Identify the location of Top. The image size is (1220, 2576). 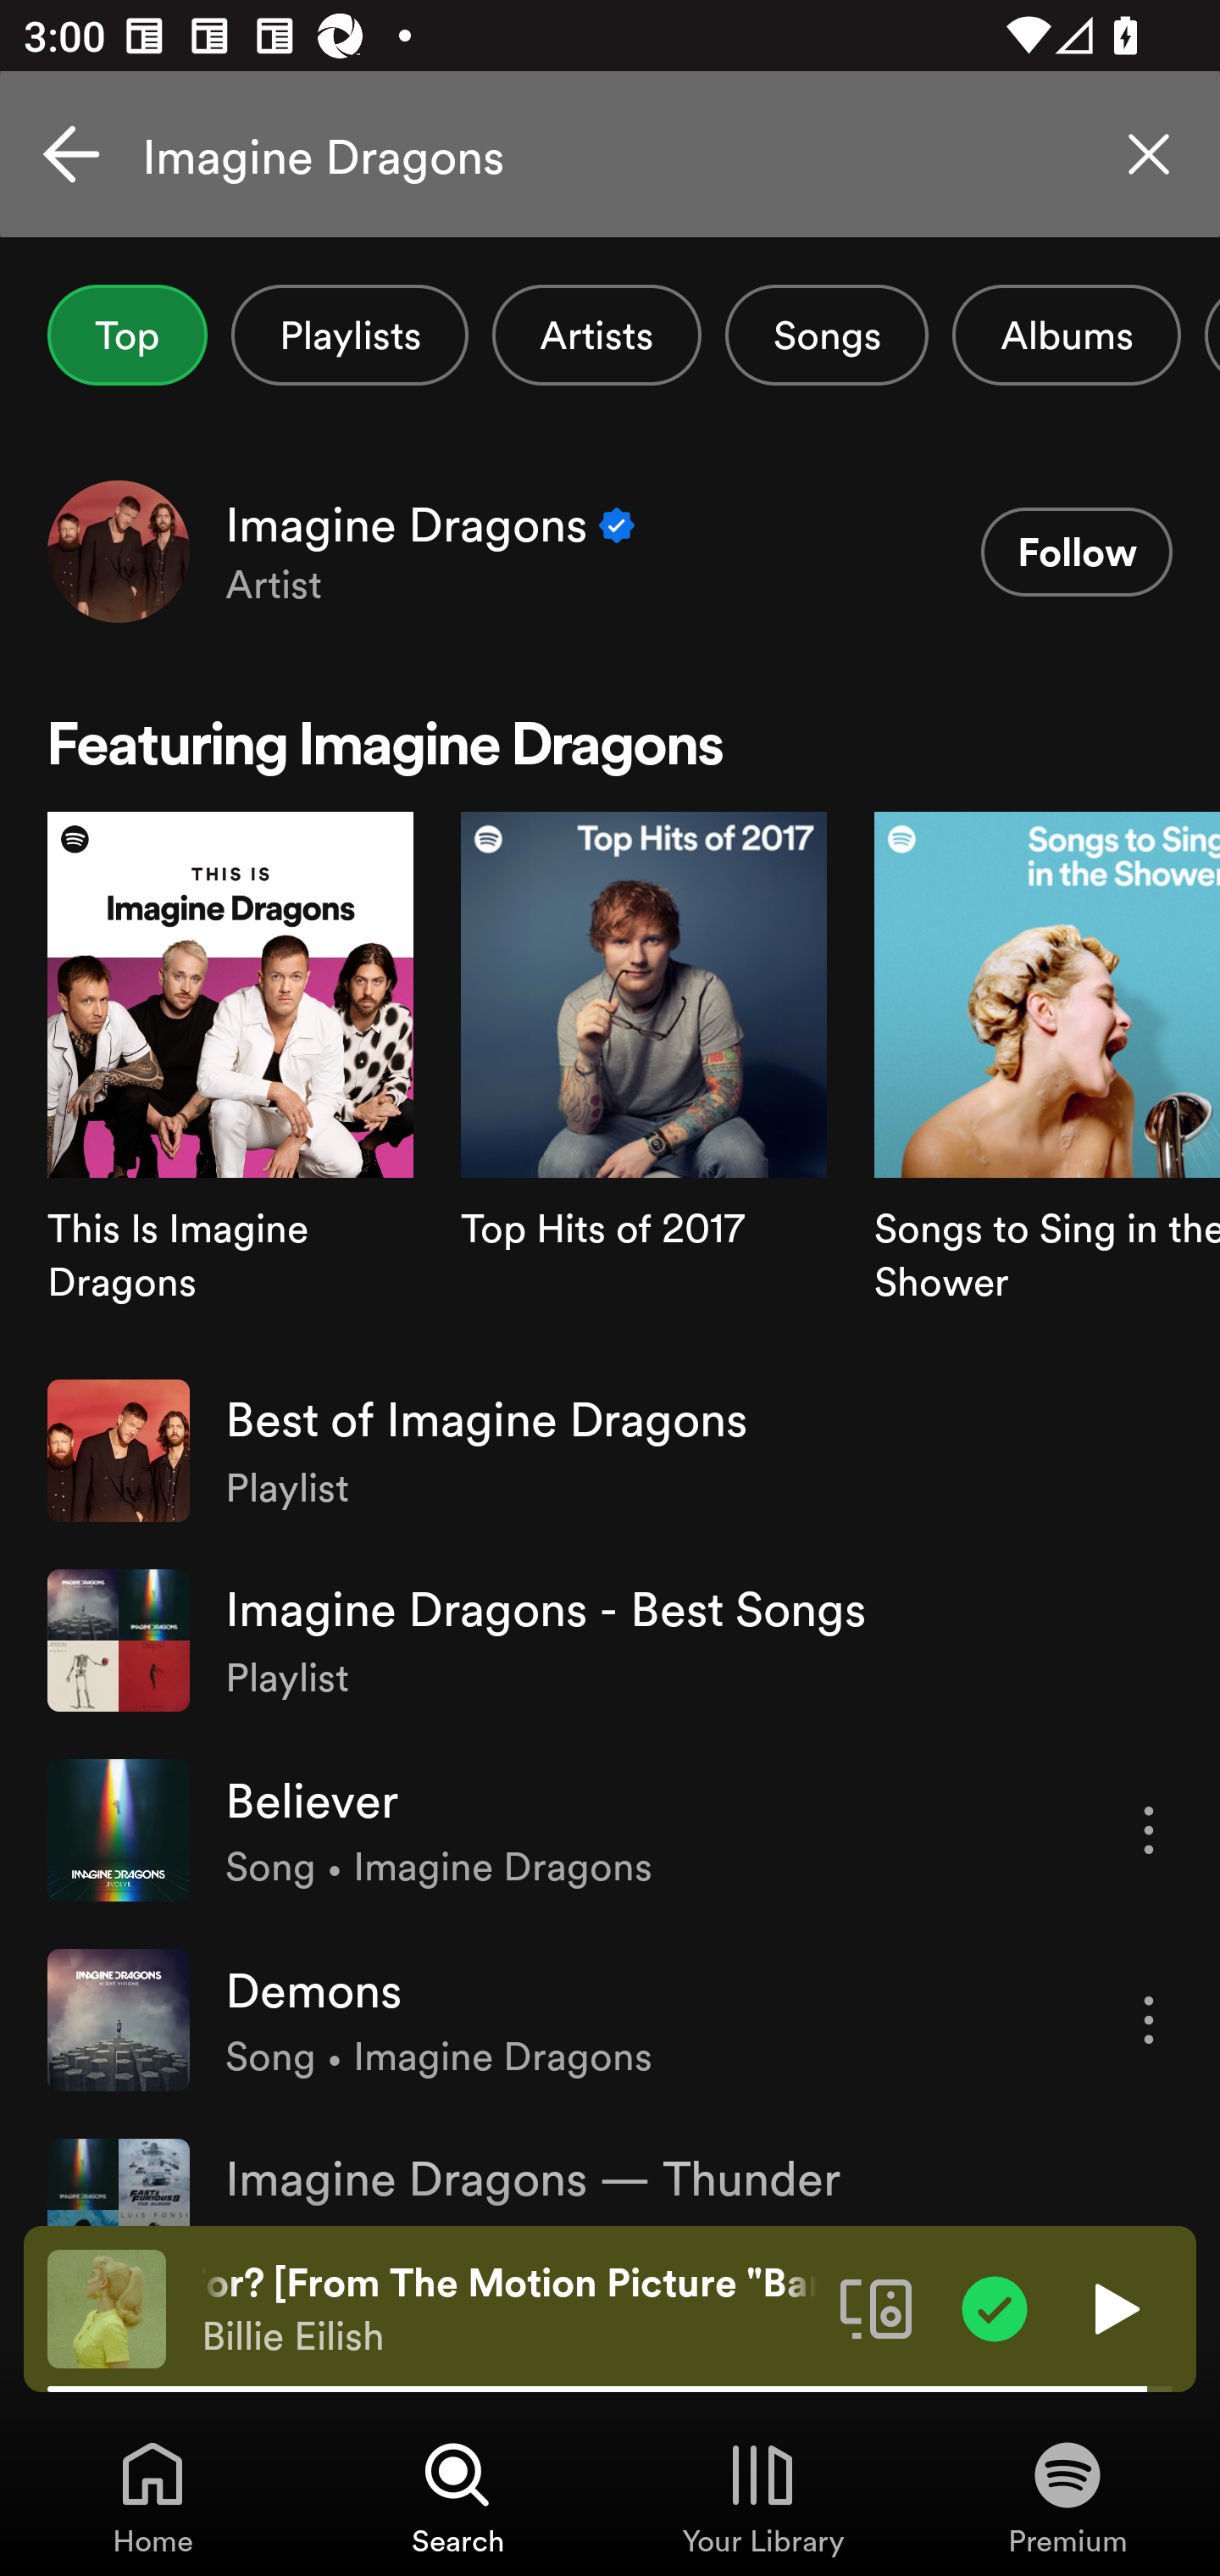
(127, 335).